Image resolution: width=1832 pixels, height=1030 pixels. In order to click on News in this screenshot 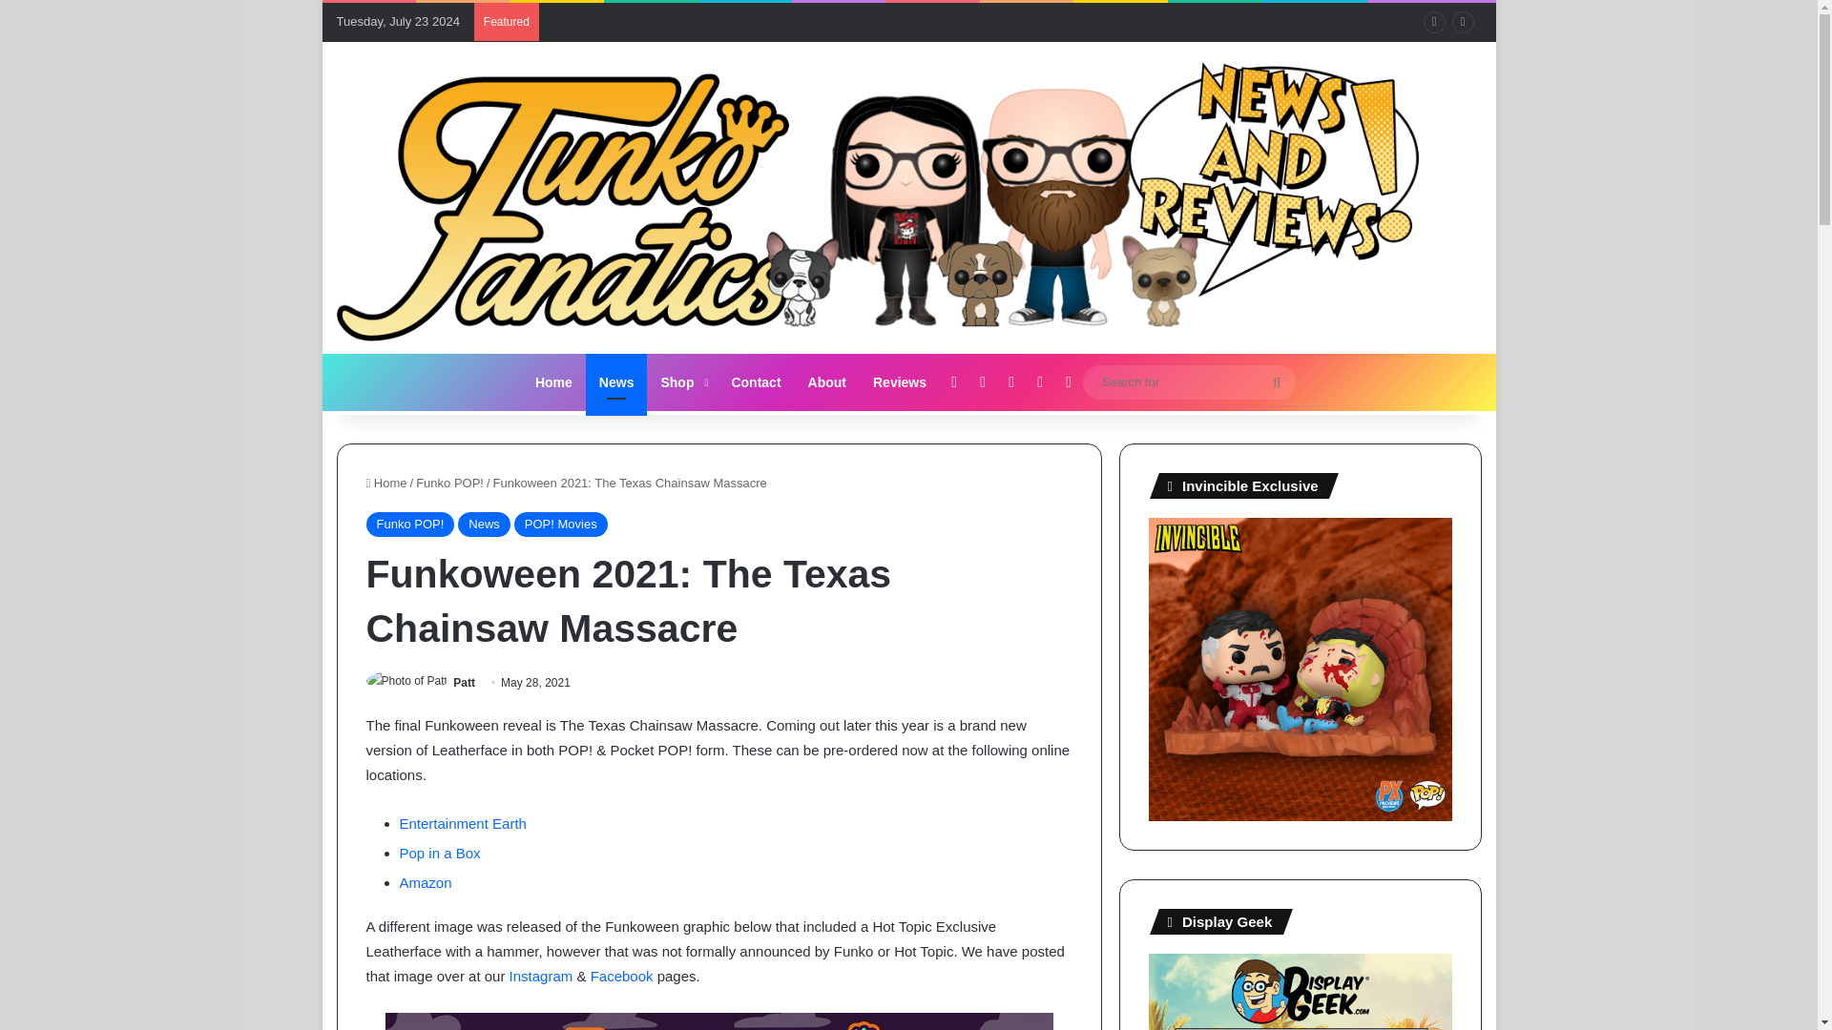, I will do `click(485, 524)`.